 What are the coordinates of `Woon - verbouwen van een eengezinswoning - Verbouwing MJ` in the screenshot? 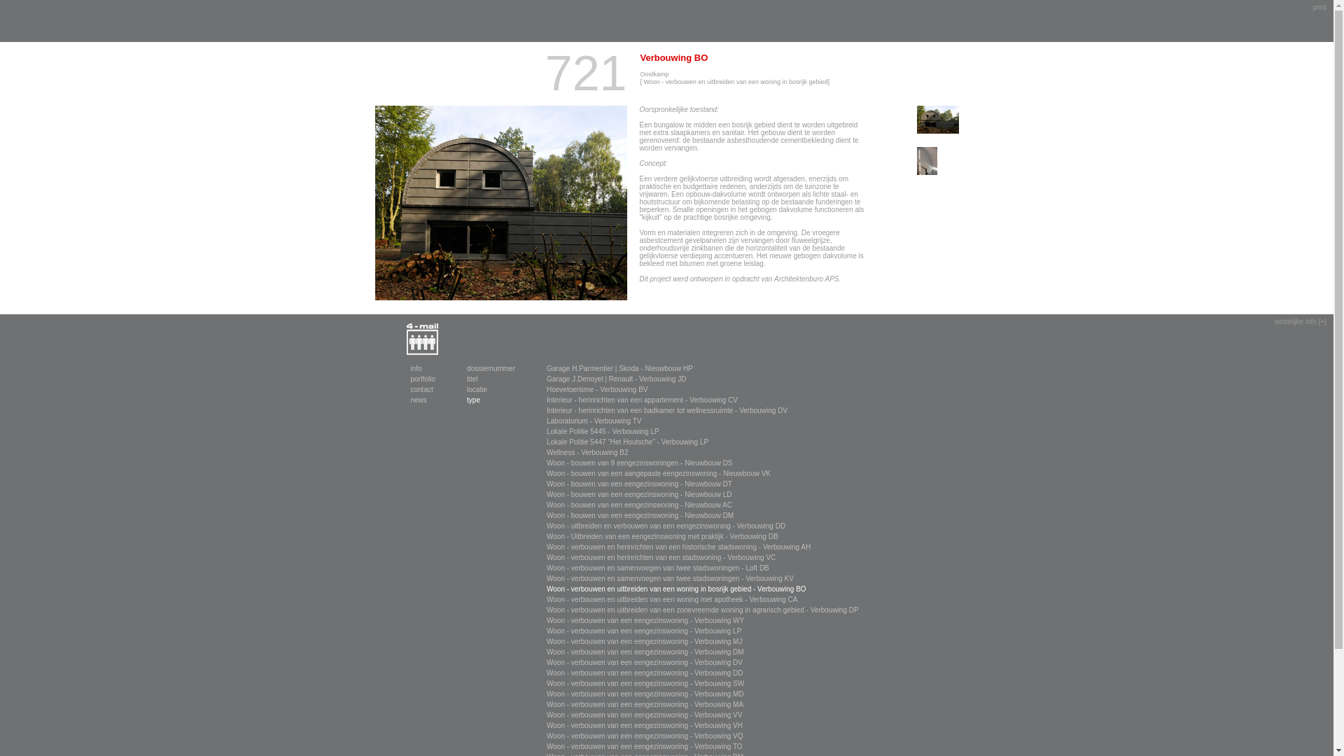 It's located at (644, 641).